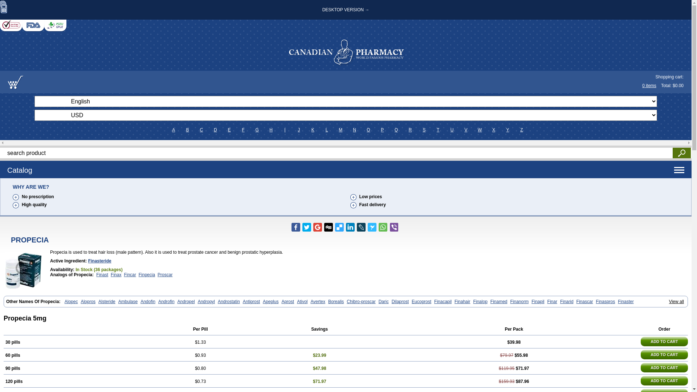 This screenshot has height=392, width=697. I want to click on Chibro-proscar, so click(361, 302).